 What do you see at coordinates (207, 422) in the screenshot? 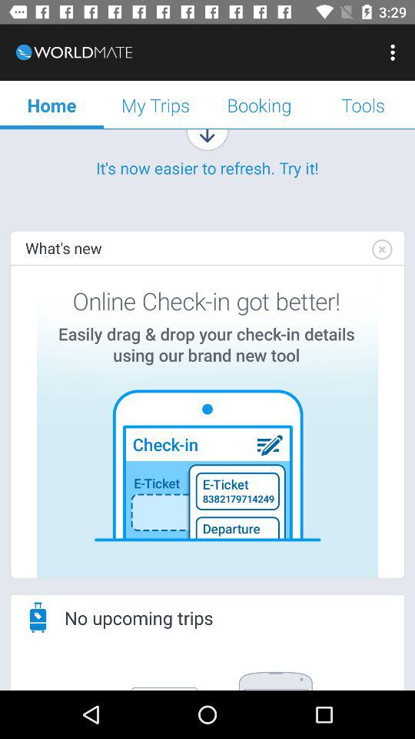
I see `turn on item above no upcoming trips icon` at bounding box center [207, 422].